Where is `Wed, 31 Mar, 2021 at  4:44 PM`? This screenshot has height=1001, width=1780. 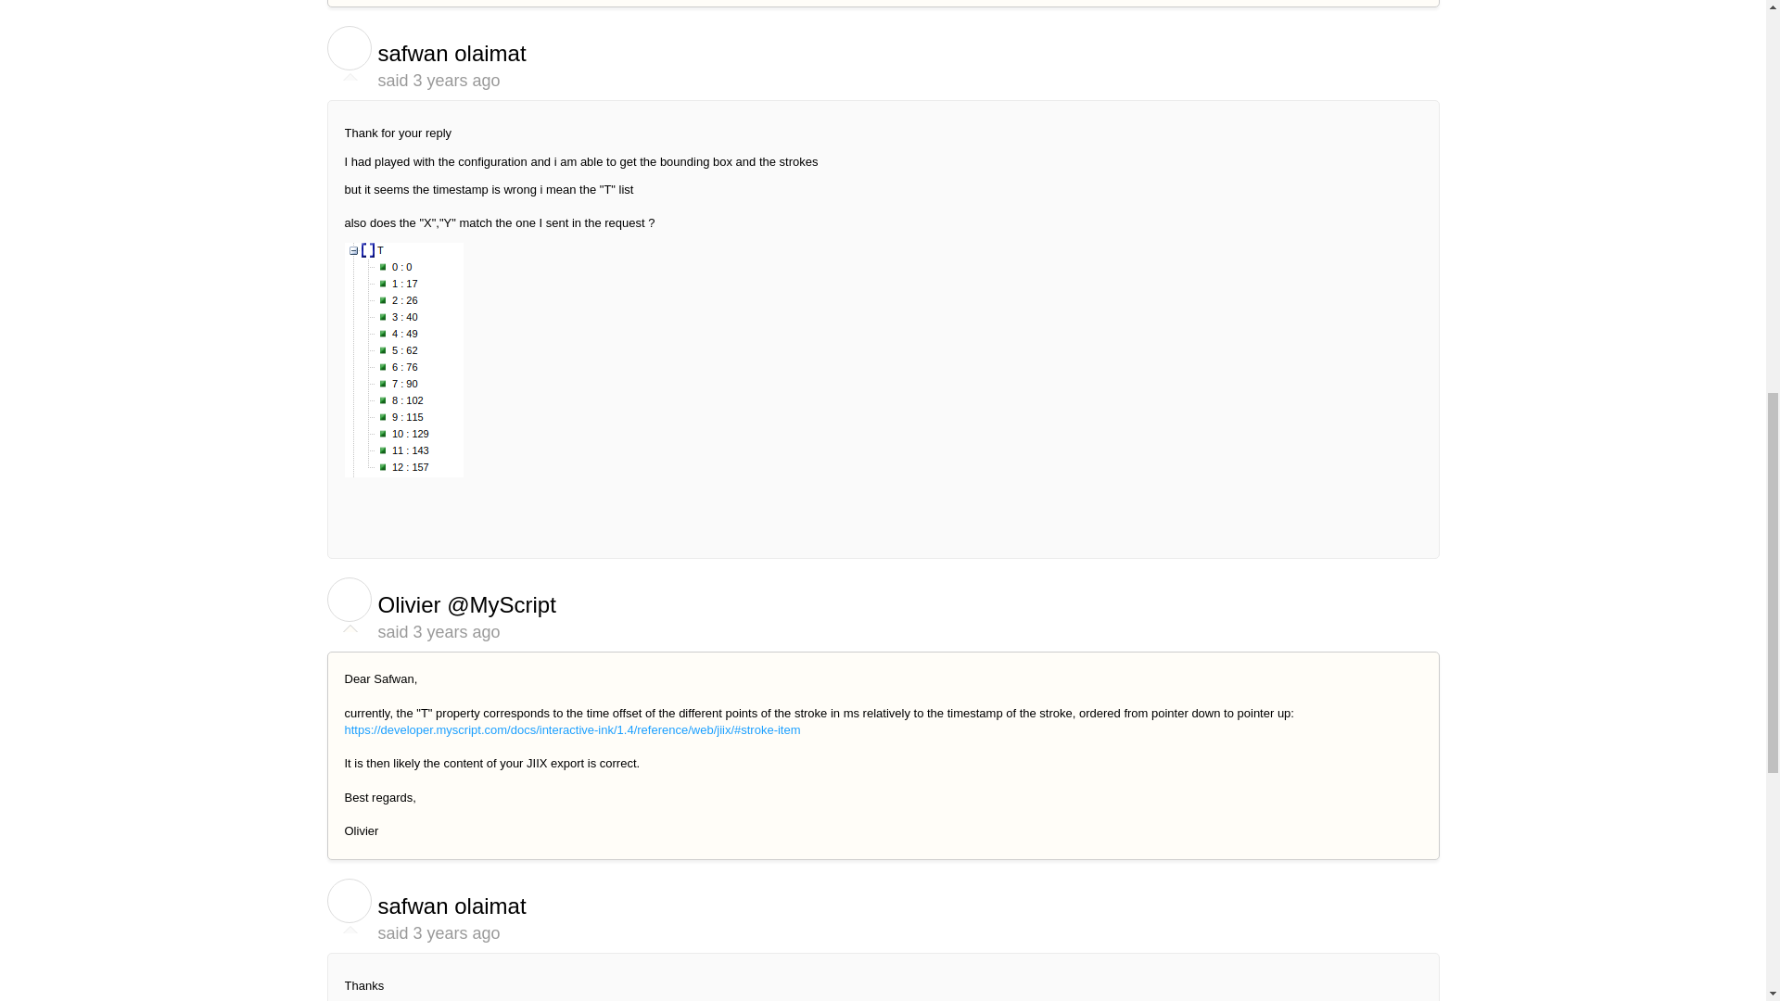 Wed, 31 Mar, 2021 at  4:44 PM is located at coordinates (456, 932).